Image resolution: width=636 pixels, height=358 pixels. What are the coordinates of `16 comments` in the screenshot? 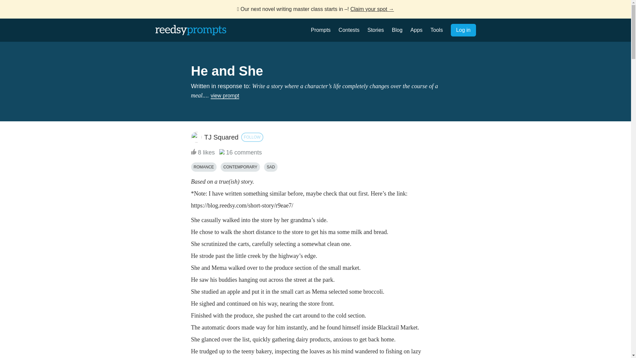 It's located at (240, 152).